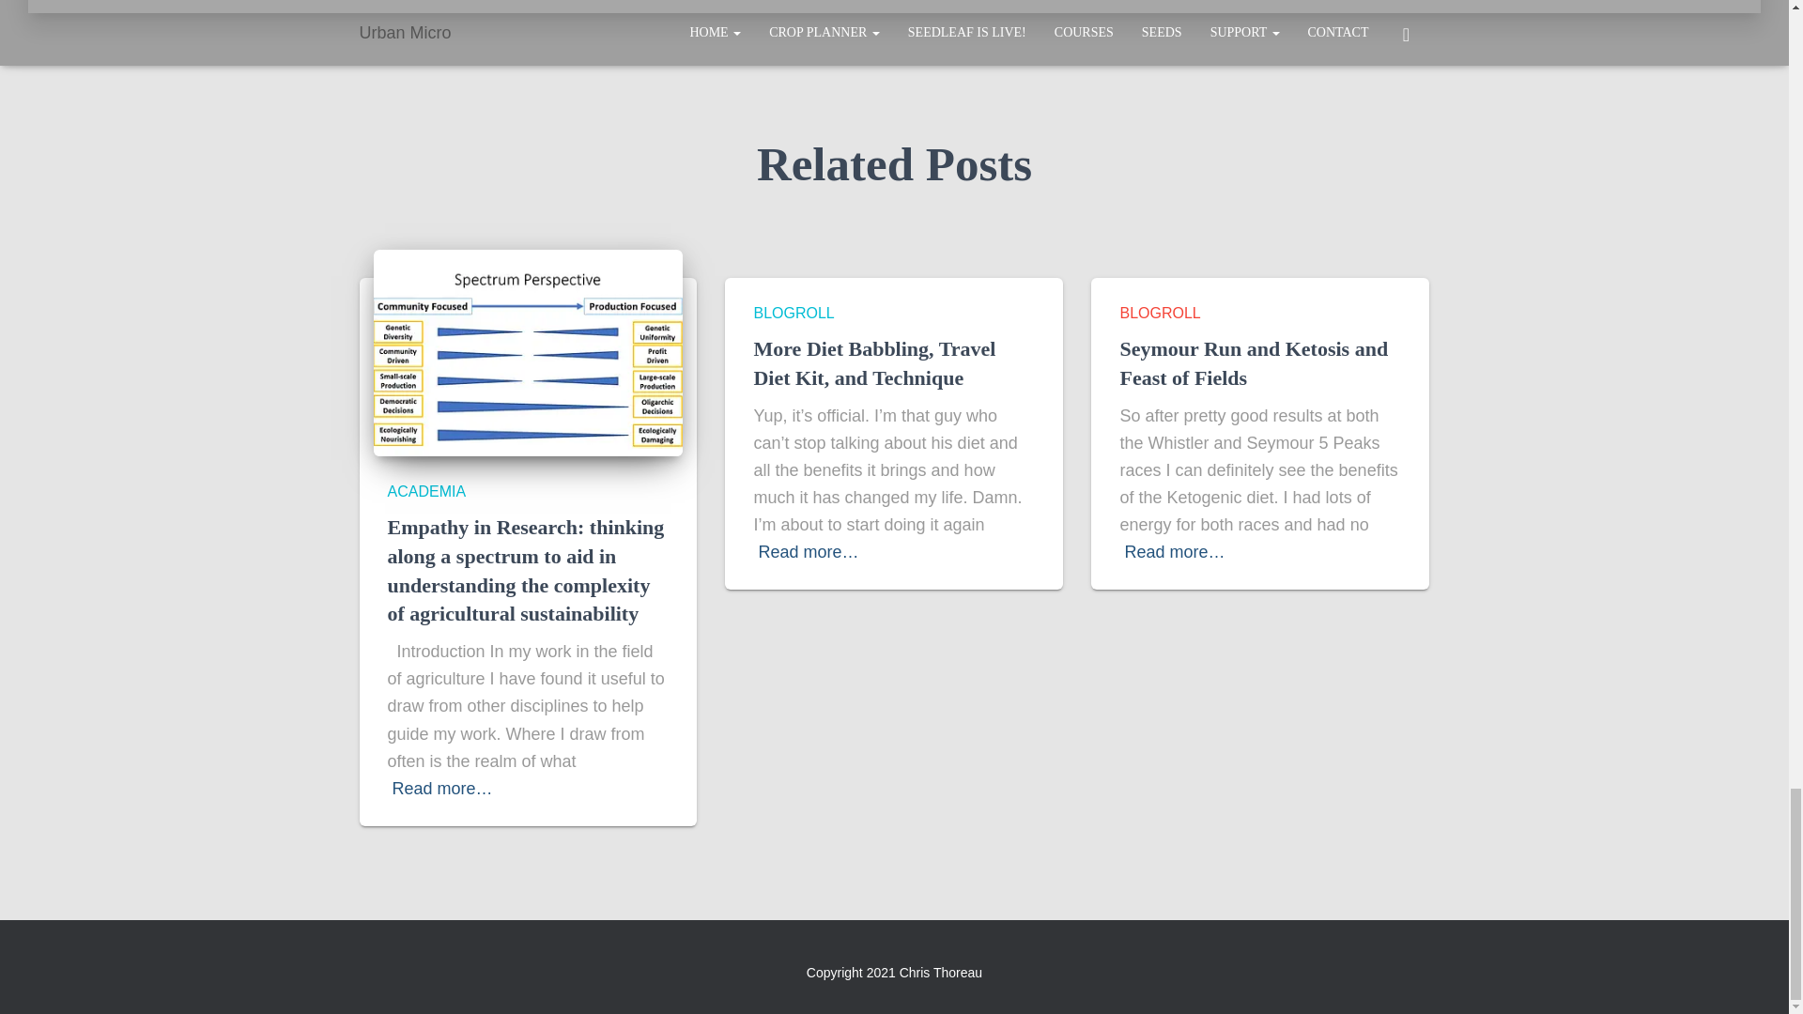  What do you see at coordinates (793, 314) in the screenshot?
I see `BLOGROLL` at bounding box center [793, 314].